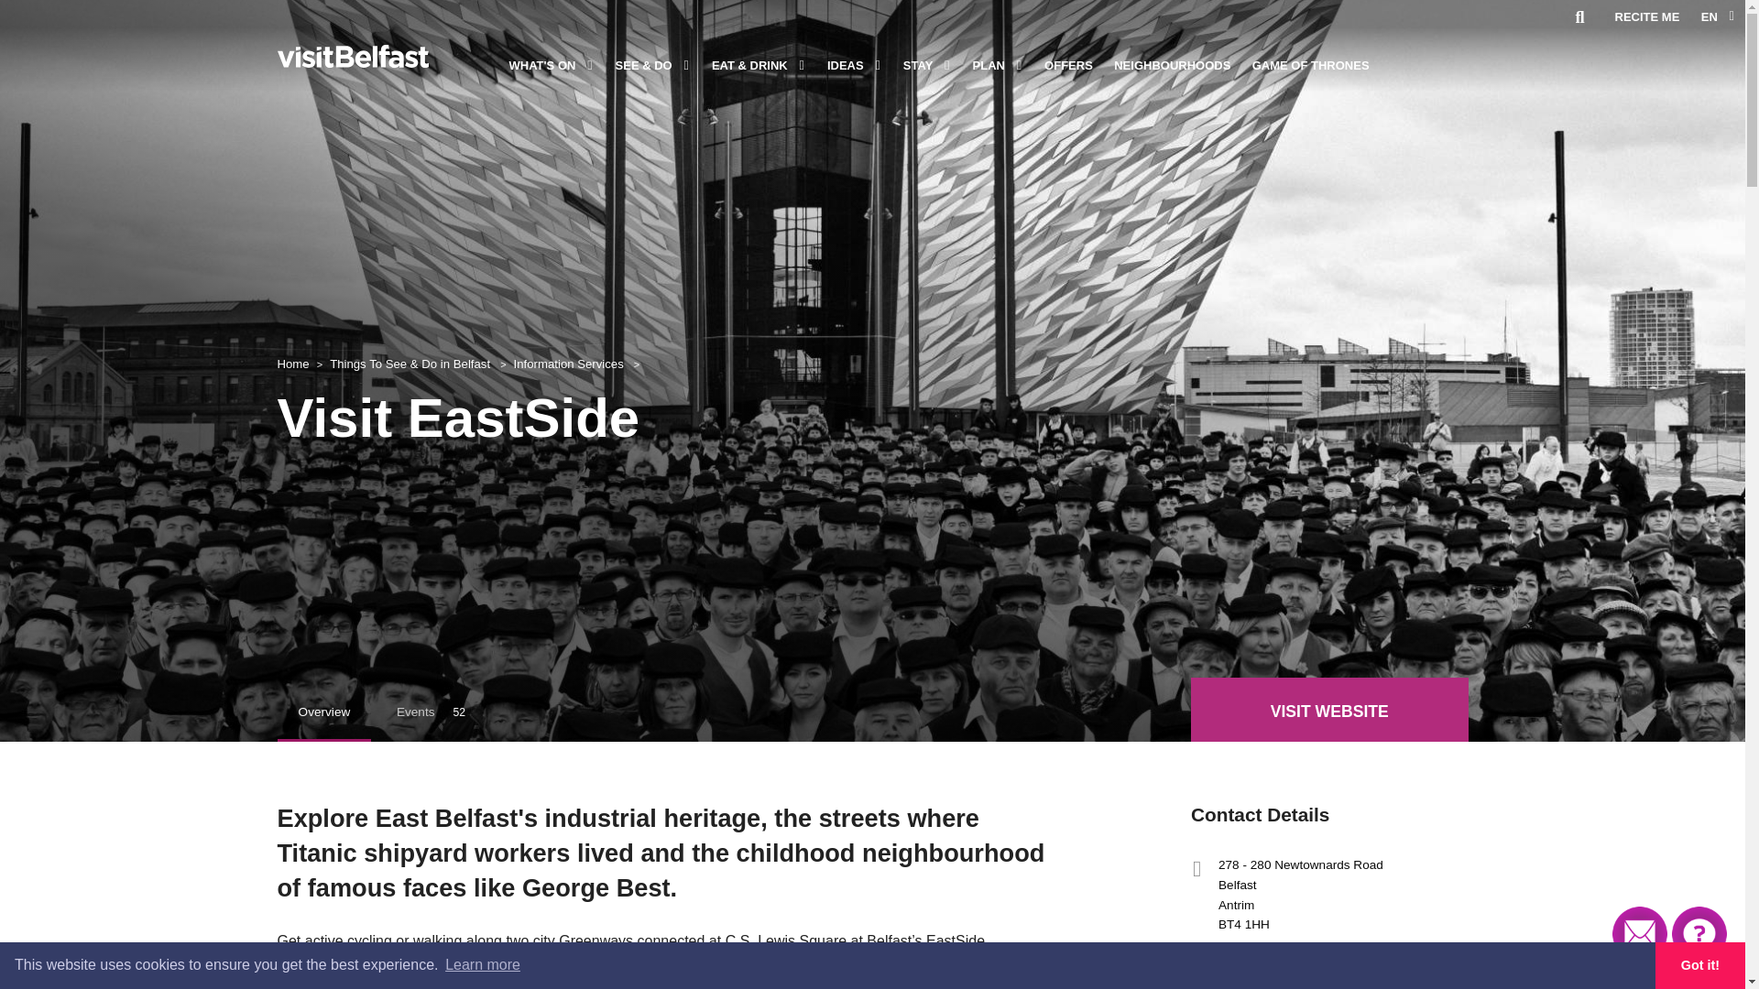 Image resolution: width=1759 pixels, height=989 pixels. What do you see at coordinates (544, 66) in the screenshot?
I see `WHAT'S ON` at bounding box center [544, 66].